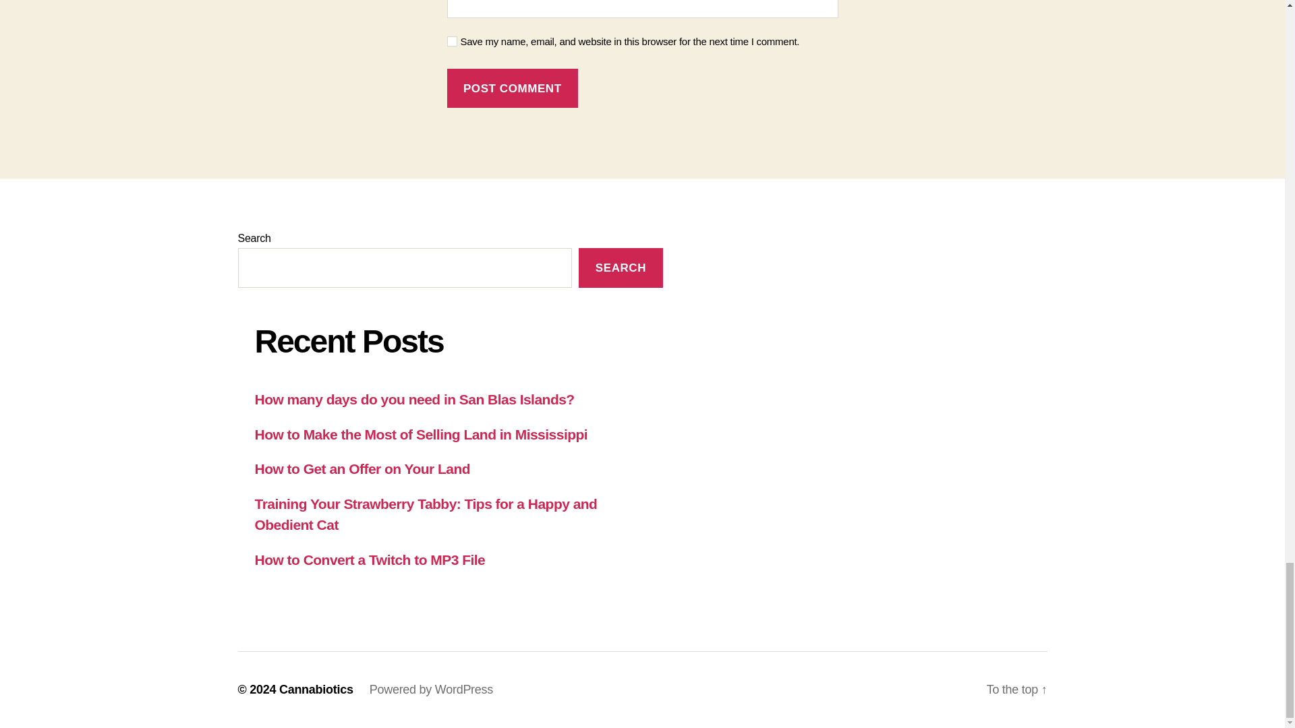  I want to click on How to Convert a Twitch to MP3 File, so click(370, 559).